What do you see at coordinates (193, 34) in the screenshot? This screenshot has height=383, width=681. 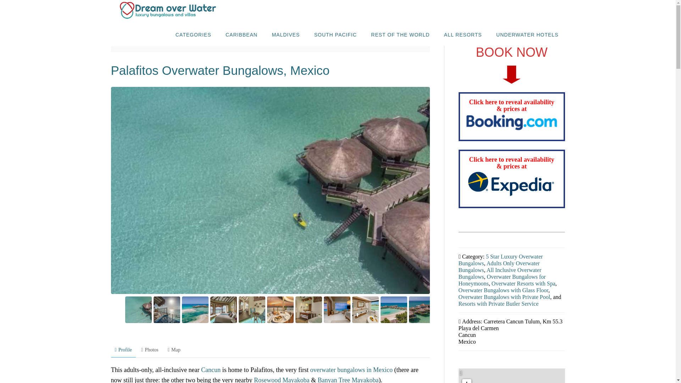 I see `CATEGORIES` at bounding box center [193, 34].